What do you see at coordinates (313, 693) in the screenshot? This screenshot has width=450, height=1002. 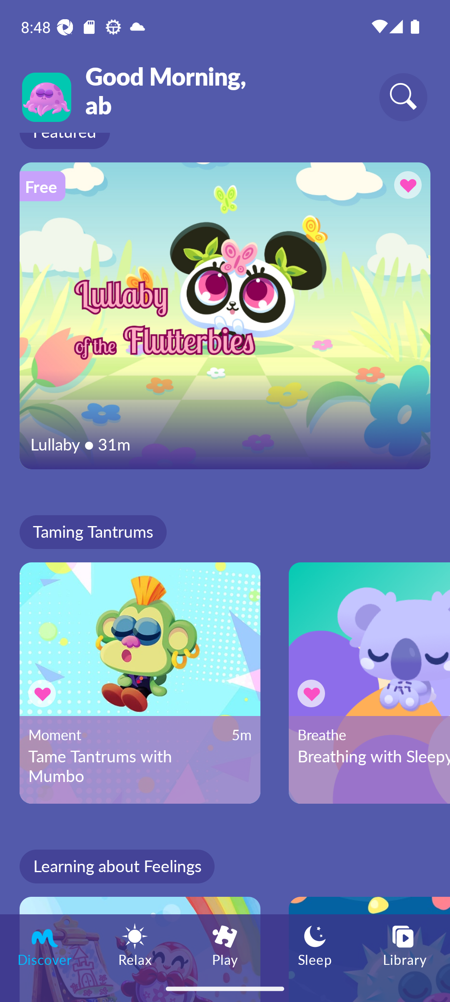 I see `Button` at bounding box center [313, 693].